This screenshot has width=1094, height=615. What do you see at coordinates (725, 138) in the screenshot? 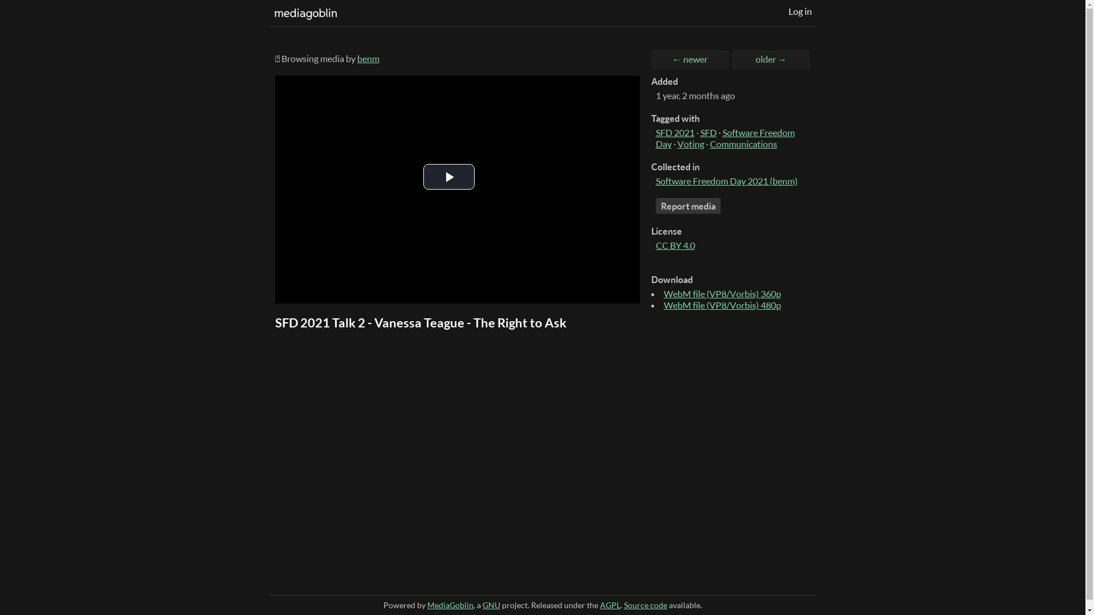
I see `Software Freedom Day` at bounding box center [725, 138].